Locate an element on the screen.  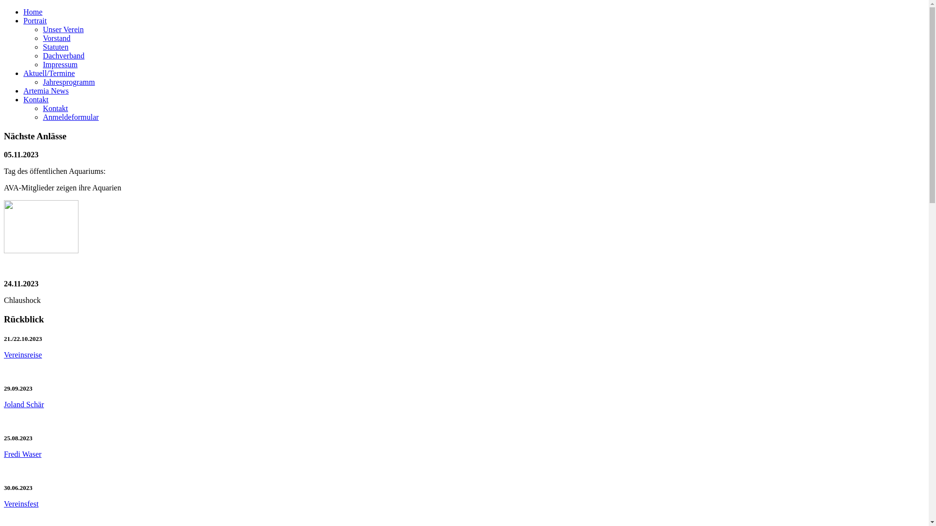
Fredi Waser is located at coordinates (22, 454).